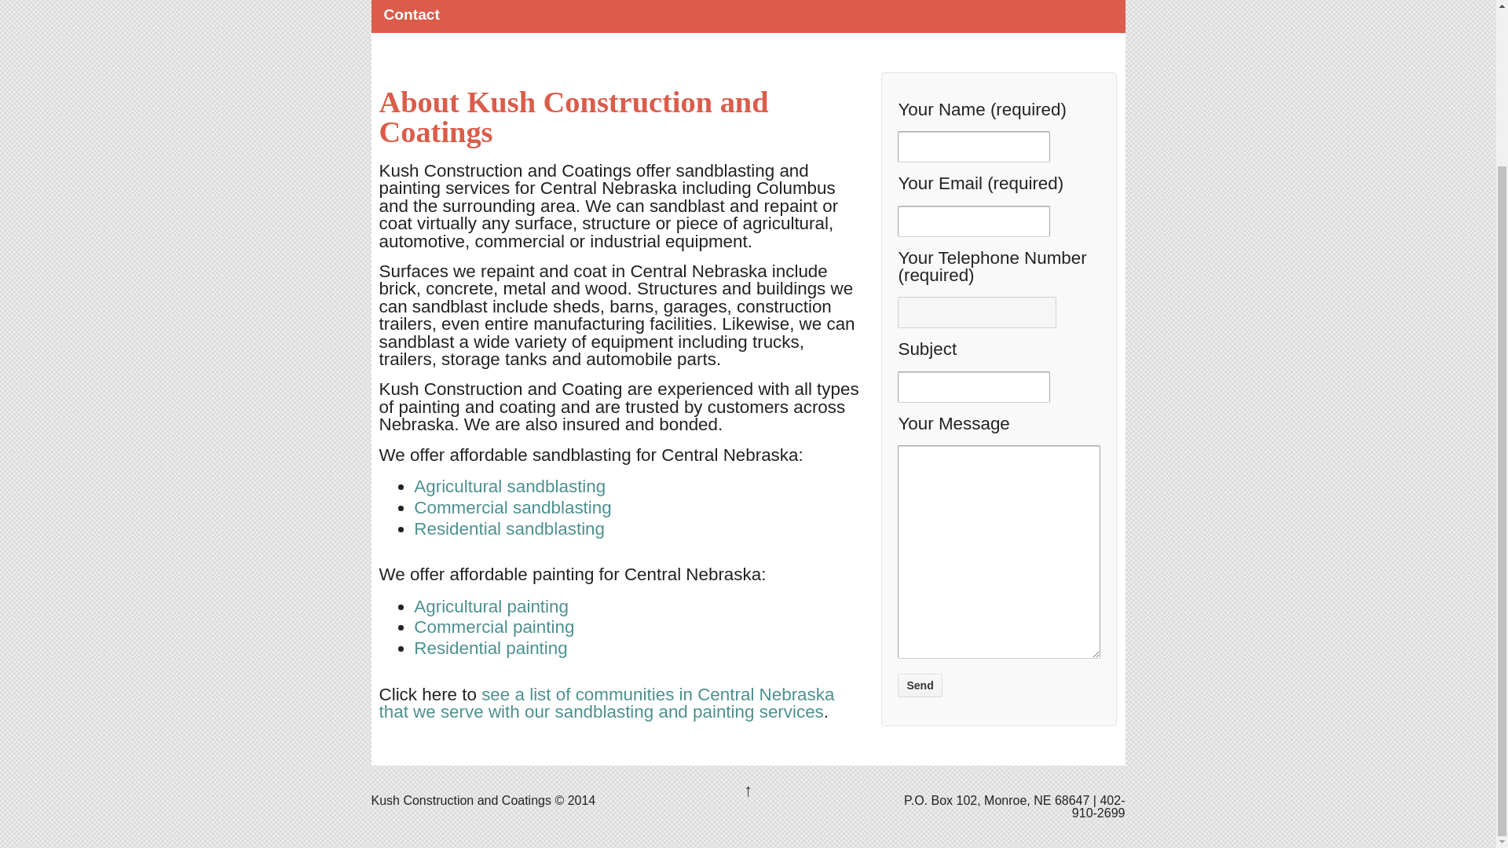 The width and height of the screenshot is (1508, 848). I want to click on Areas Served, so click(606, 703).